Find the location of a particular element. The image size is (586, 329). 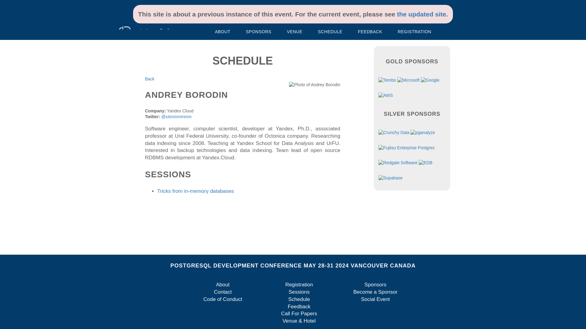

SCHEDULE is located at coordinates (330, 32).